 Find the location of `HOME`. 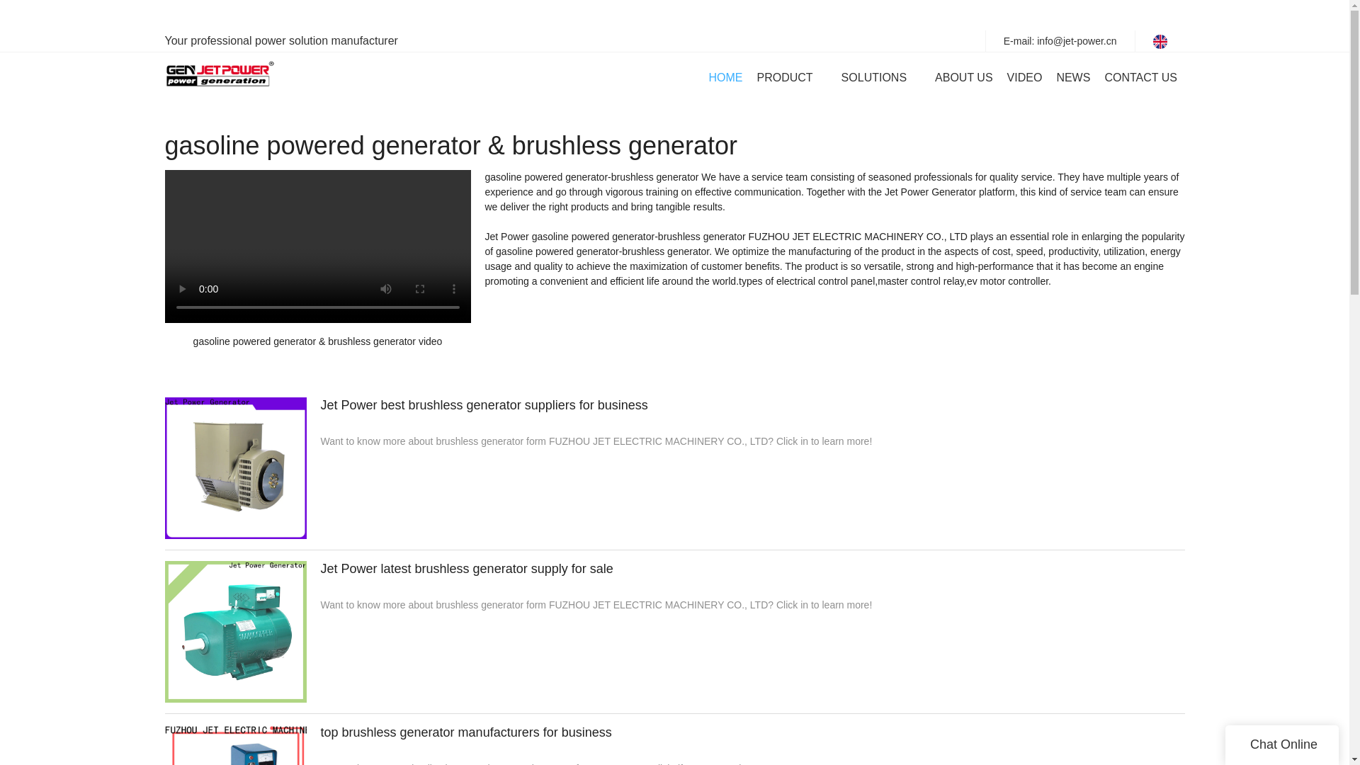

HOME is located at coordinates (725, 77).